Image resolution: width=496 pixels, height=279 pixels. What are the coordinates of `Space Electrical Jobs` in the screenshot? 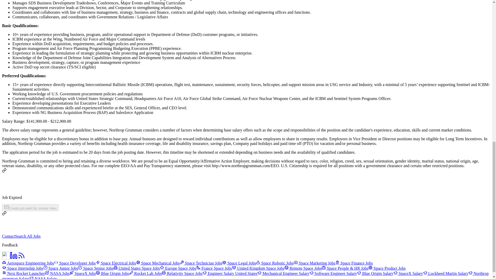 It's located at (116, 263).